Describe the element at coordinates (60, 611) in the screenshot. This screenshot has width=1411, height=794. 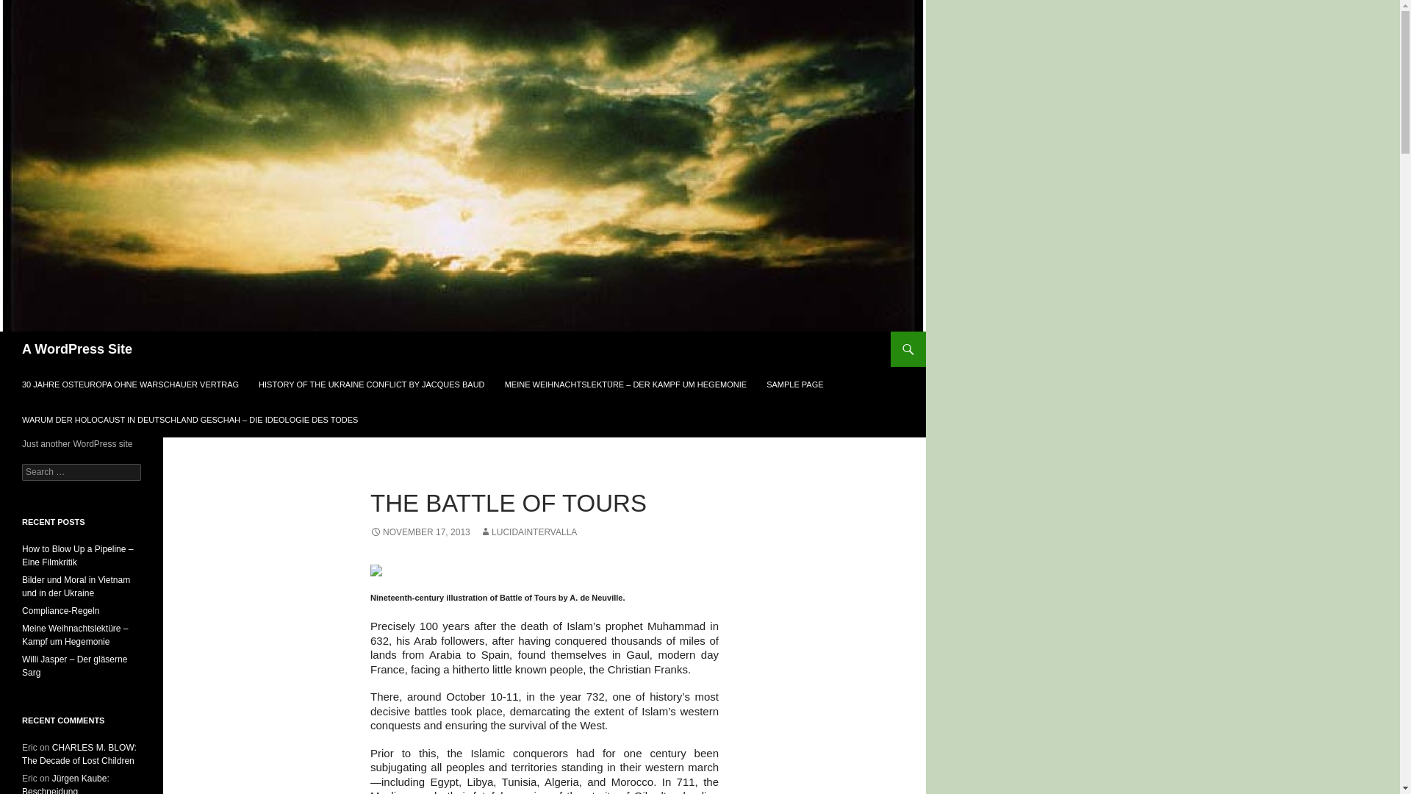
I see `Compliance-Regeln` at that location.